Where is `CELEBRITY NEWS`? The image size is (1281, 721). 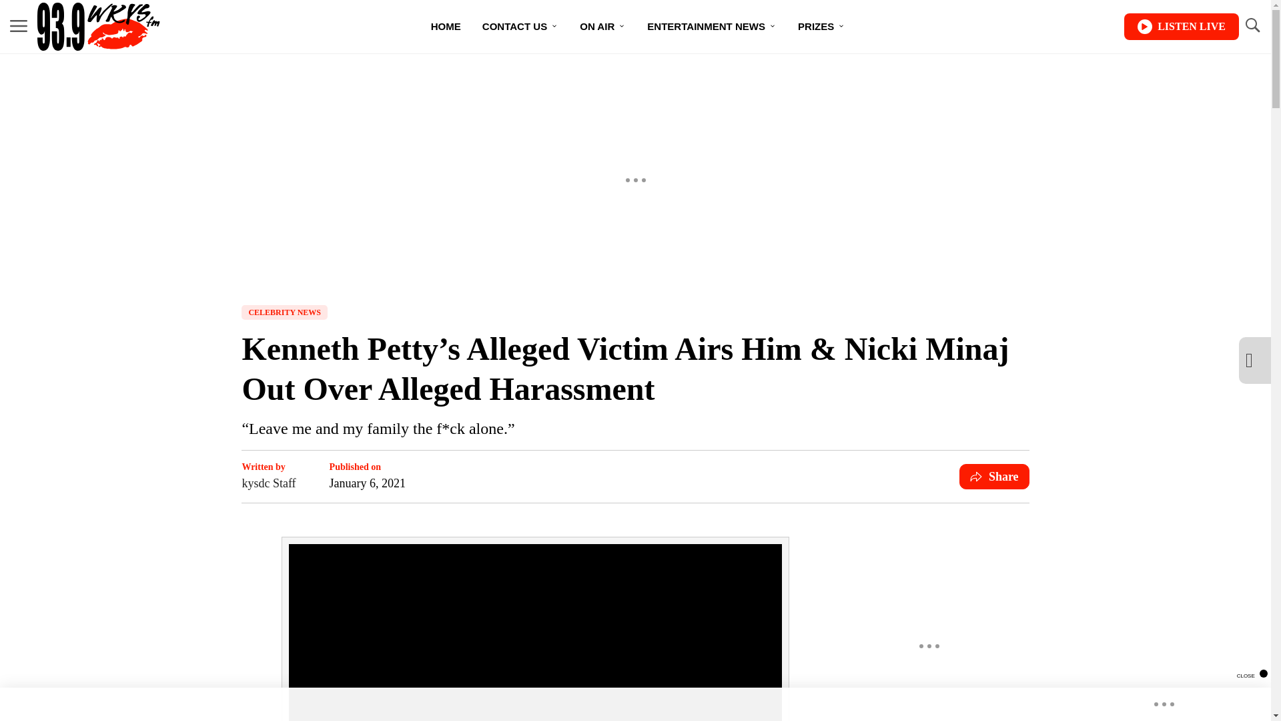
CELEBRITY NEWS is located at coordinates (284, 312).